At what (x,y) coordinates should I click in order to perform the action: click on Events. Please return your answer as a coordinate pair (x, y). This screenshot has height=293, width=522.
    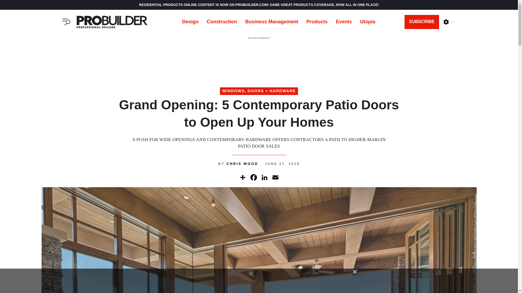
    Looking at the image, I should click on (344, 22).